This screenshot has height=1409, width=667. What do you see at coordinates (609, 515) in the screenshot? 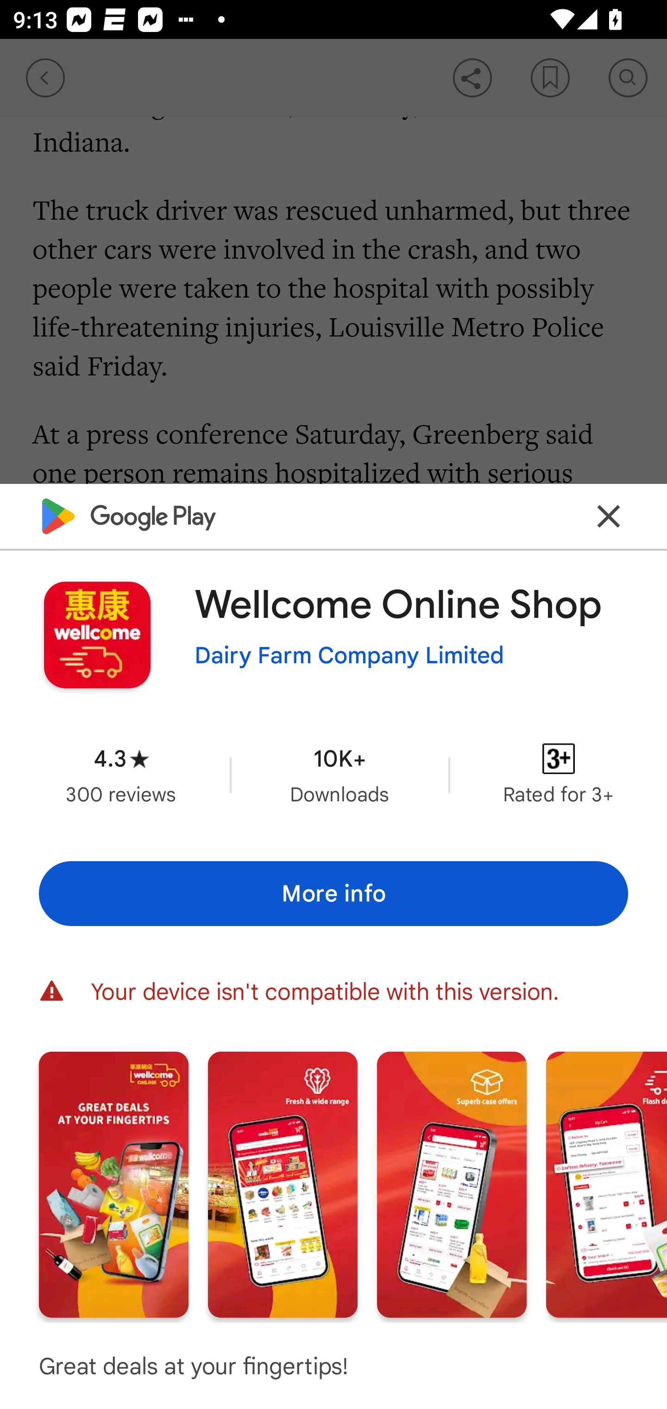
I see `Close` at bounding box center [609, 515].